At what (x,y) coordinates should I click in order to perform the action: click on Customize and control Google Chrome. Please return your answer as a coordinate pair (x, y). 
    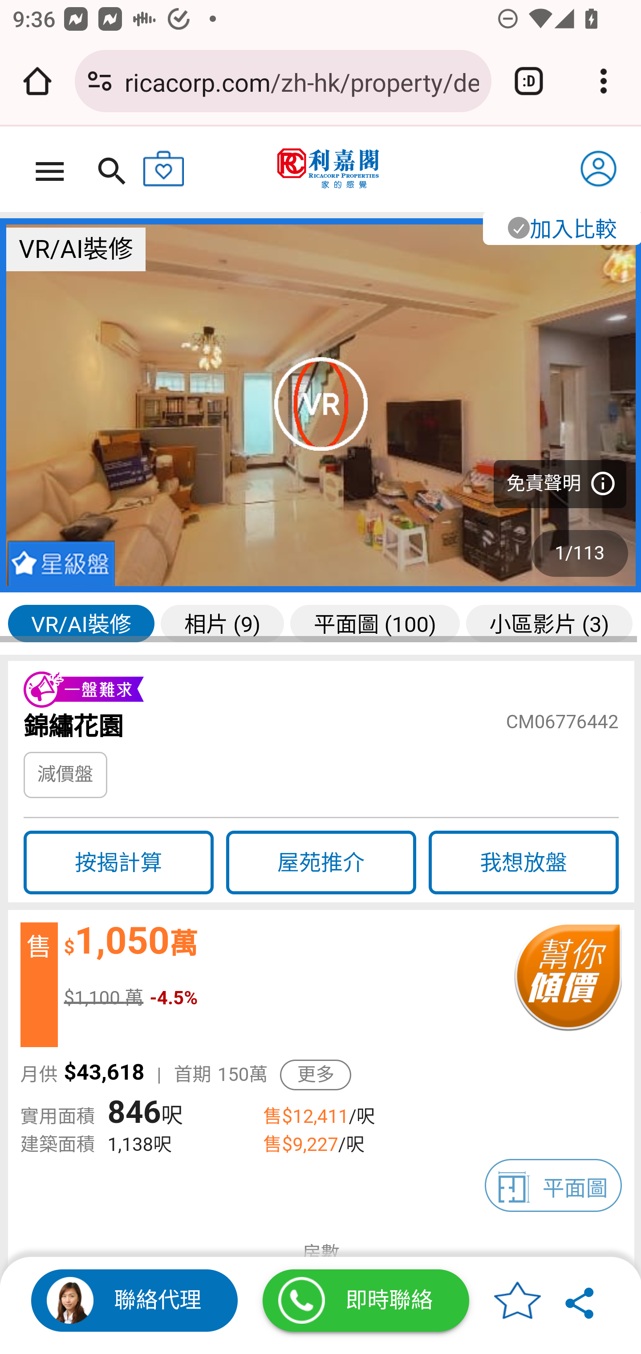
    Looking at the image, I should click on (604, 81).